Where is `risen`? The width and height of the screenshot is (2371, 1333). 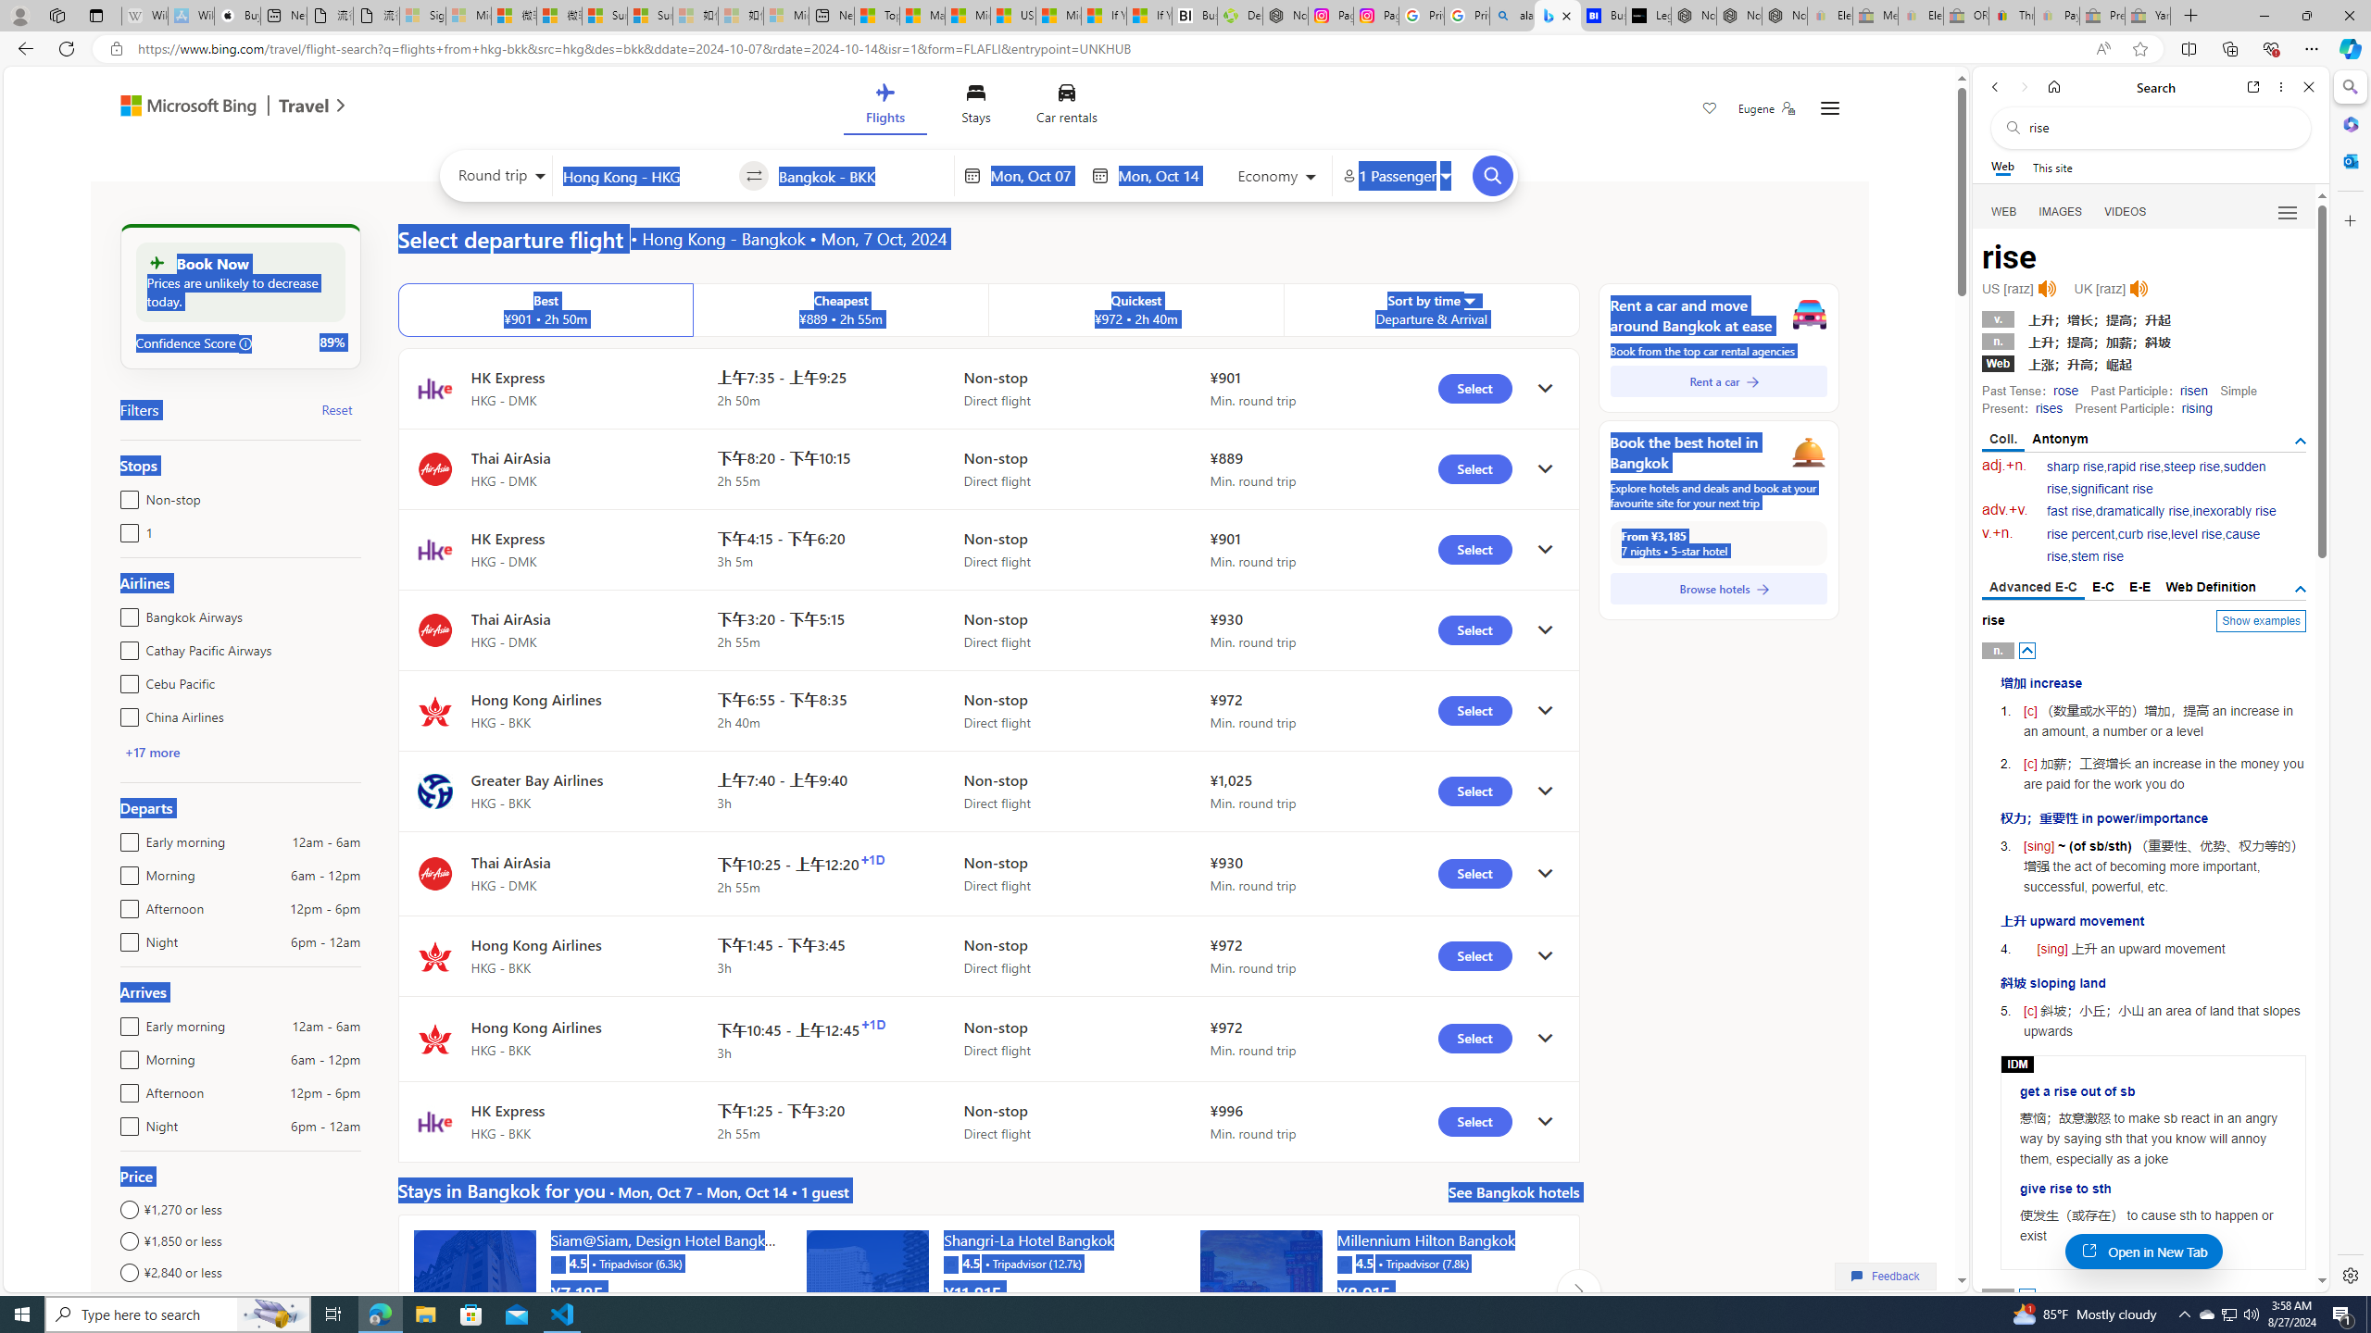
risen is located at coordinates (2193, 391).